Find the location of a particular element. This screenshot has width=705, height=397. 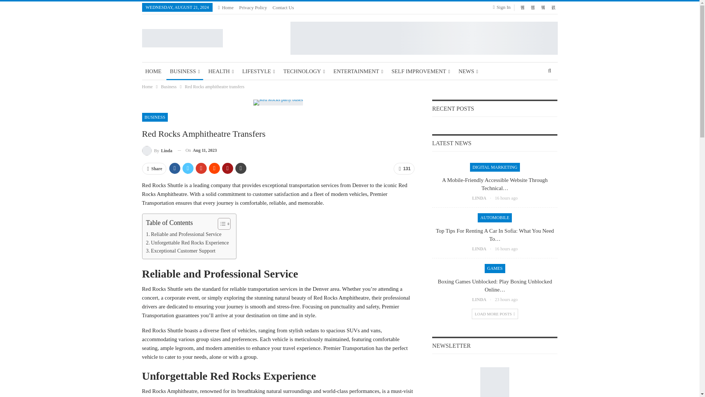

Exceptional Customer Support is located at coordinates (181, 251).